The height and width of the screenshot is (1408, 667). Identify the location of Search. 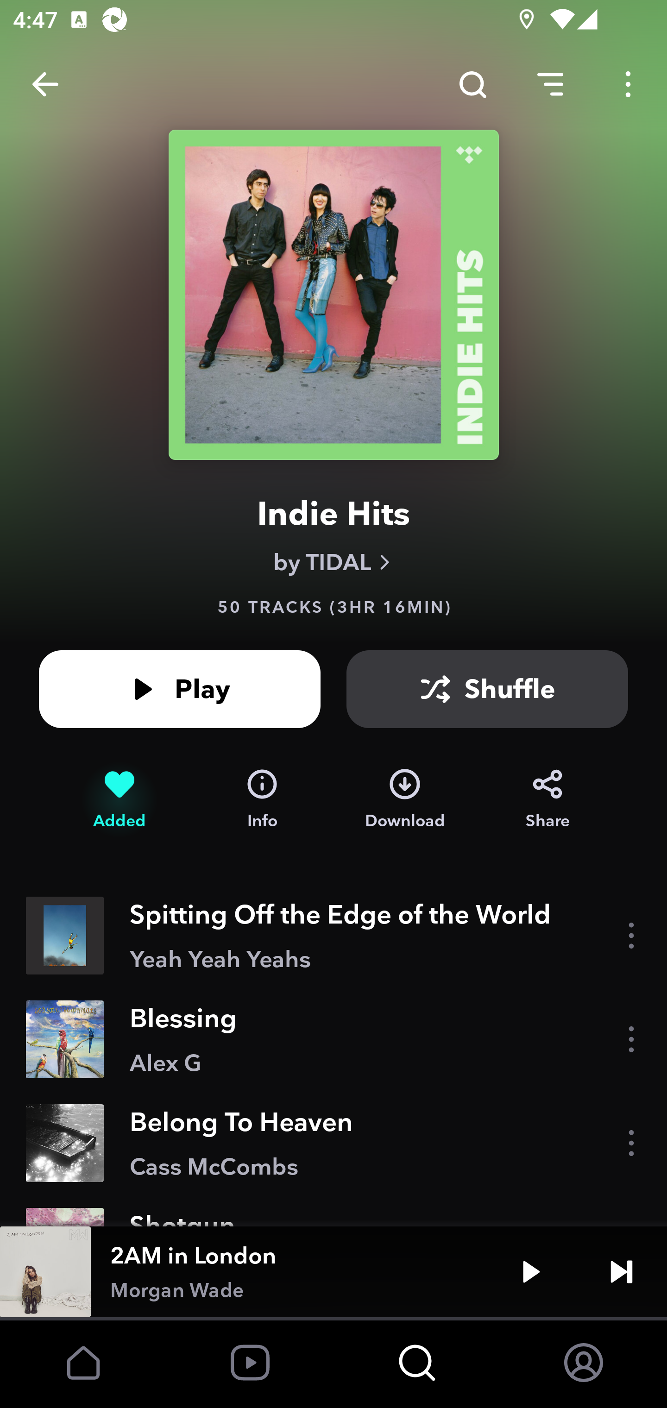
(472, 84).